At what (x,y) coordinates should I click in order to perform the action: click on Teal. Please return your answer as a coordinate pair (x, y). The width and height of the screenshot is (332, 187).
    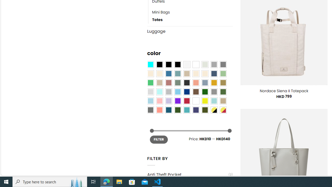
    Looking at the image, I should click on (187, 110).